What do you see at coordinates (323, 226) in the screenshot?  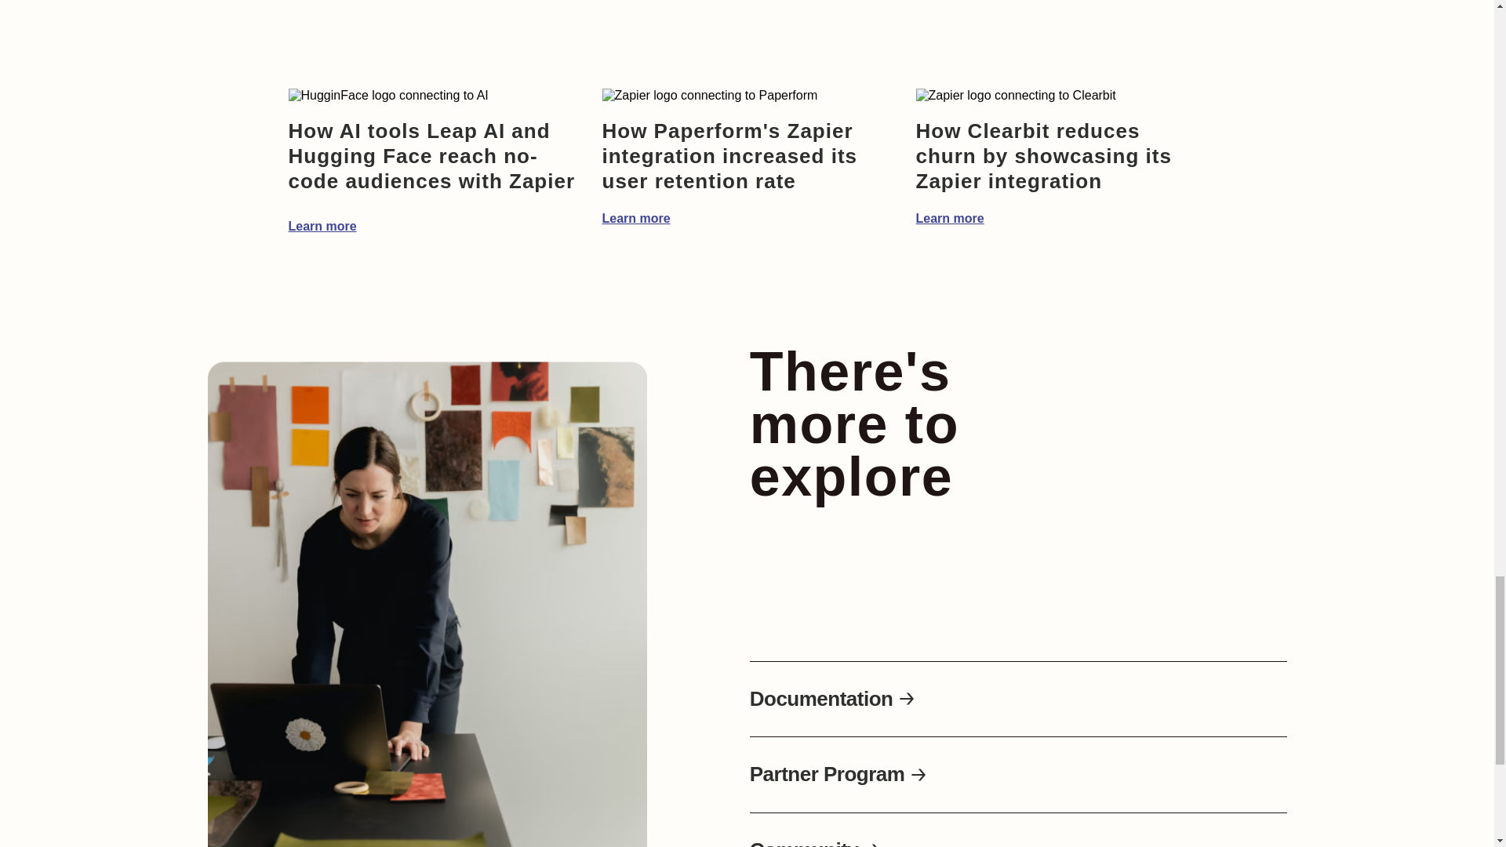 I see `Learn more` at bounding box center [323, 226].